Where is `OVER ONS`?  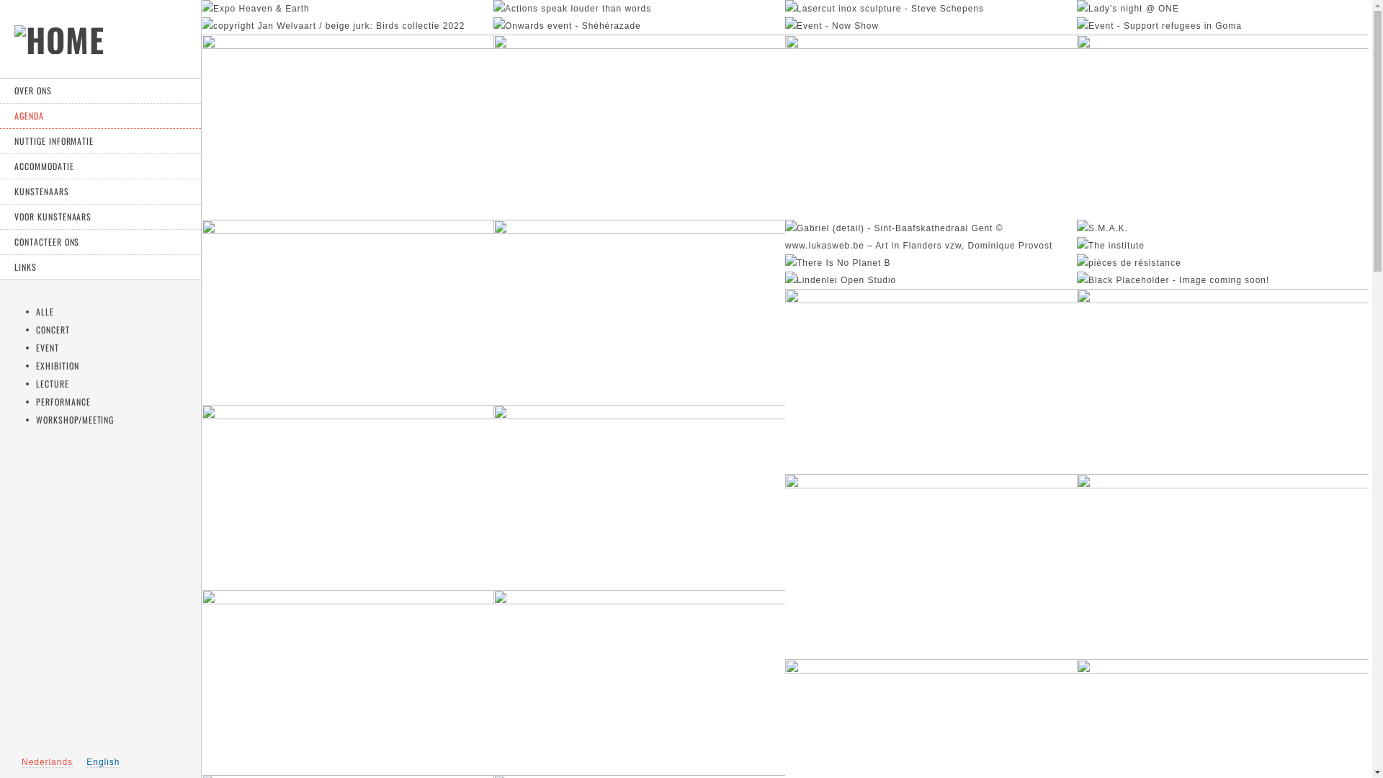
OVER ONS is located at coordinates (101, 91).